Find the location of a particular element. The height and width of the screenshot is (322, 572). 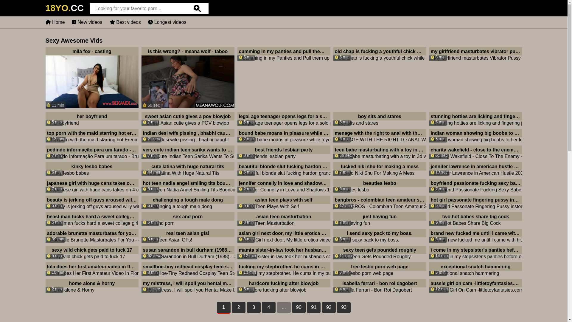

61 sec
charity wakefield - close to the enemy - s01e02 is located at coordinates (475, 152).